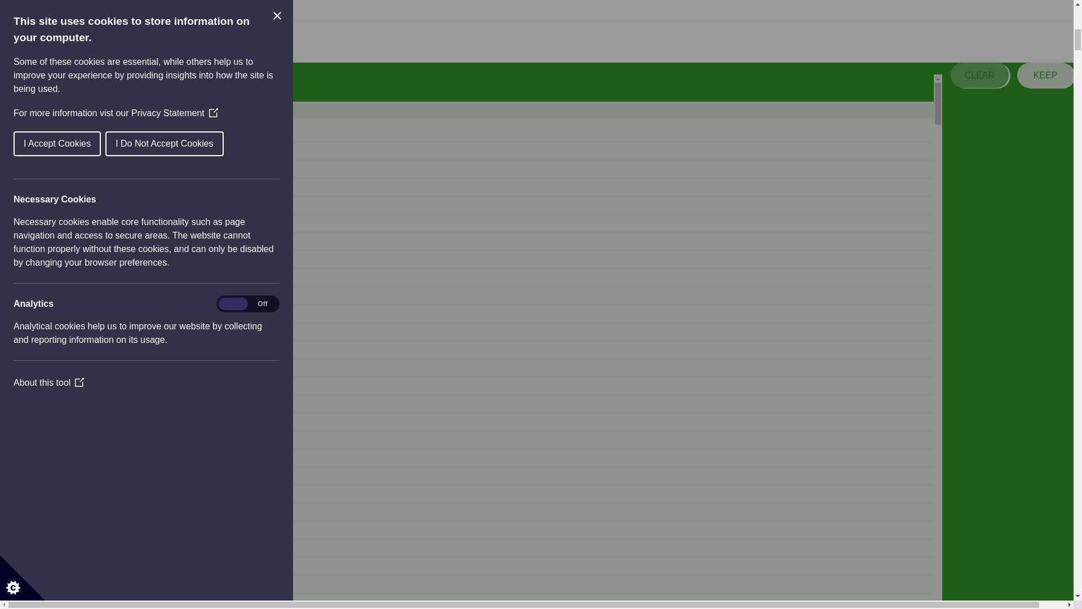 The width and height of the screenshot is (1082, 609). What do you see at coordinates (490, 259) in the screenshot?
I see `BORECOLE` at bounding box center [490, 259].